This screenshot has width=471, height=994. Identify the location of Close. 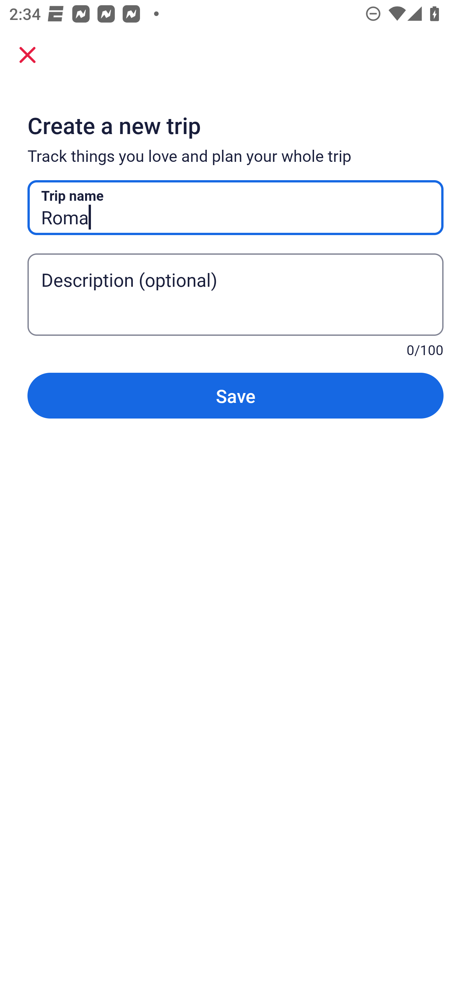
(27, 54).